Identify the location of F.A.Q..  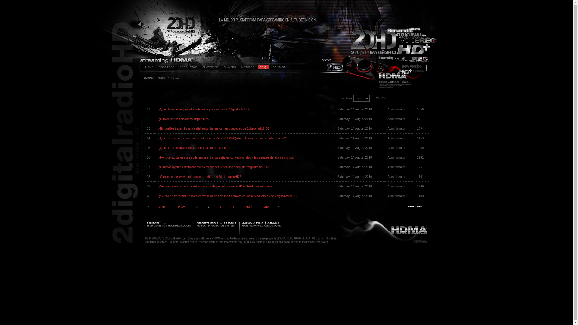
(263, 67).